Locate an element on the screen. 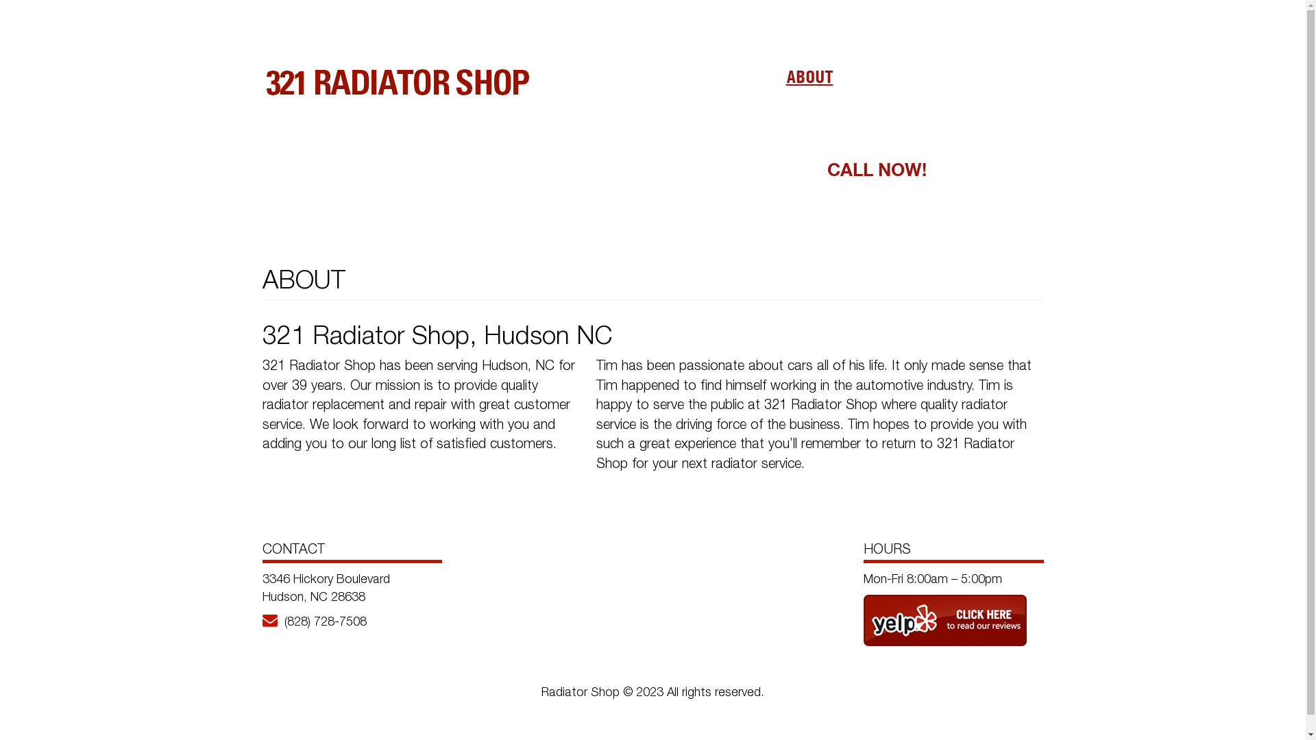 The height and width of the screenshot is (740, 1316). SERVICES is located at coordinates (894, 77).